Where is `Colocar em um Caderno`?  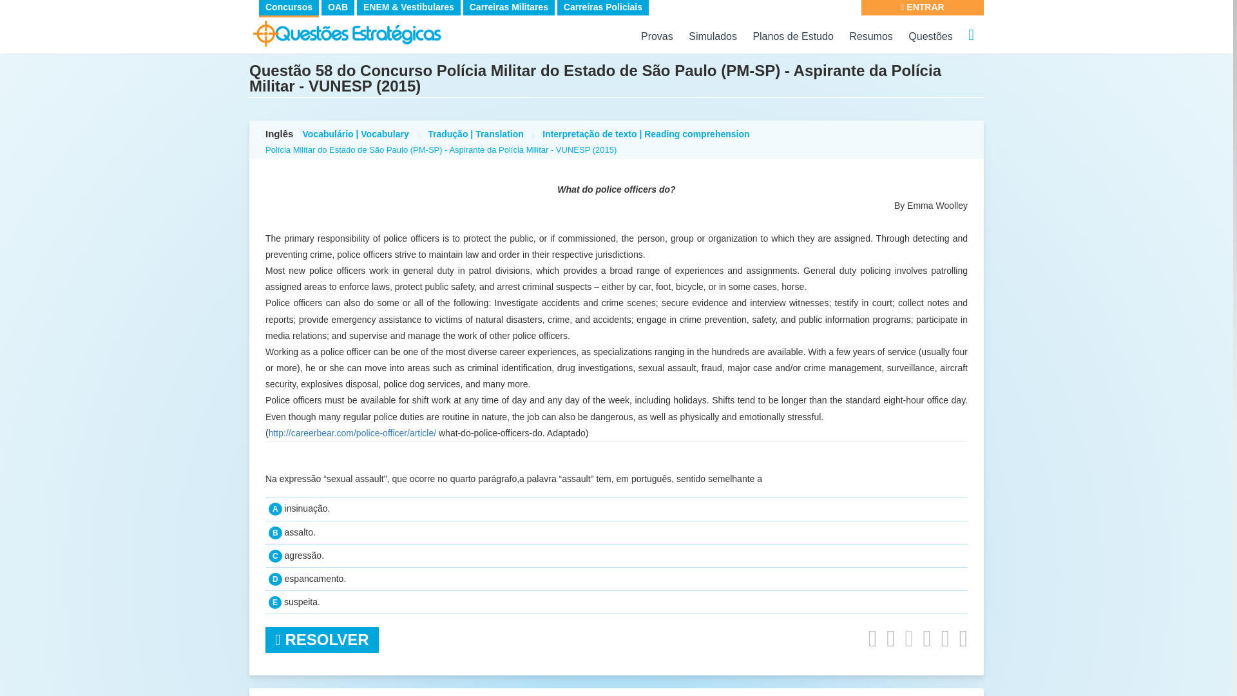
Colocar em um Caderno is located at coordinates (890, 638).